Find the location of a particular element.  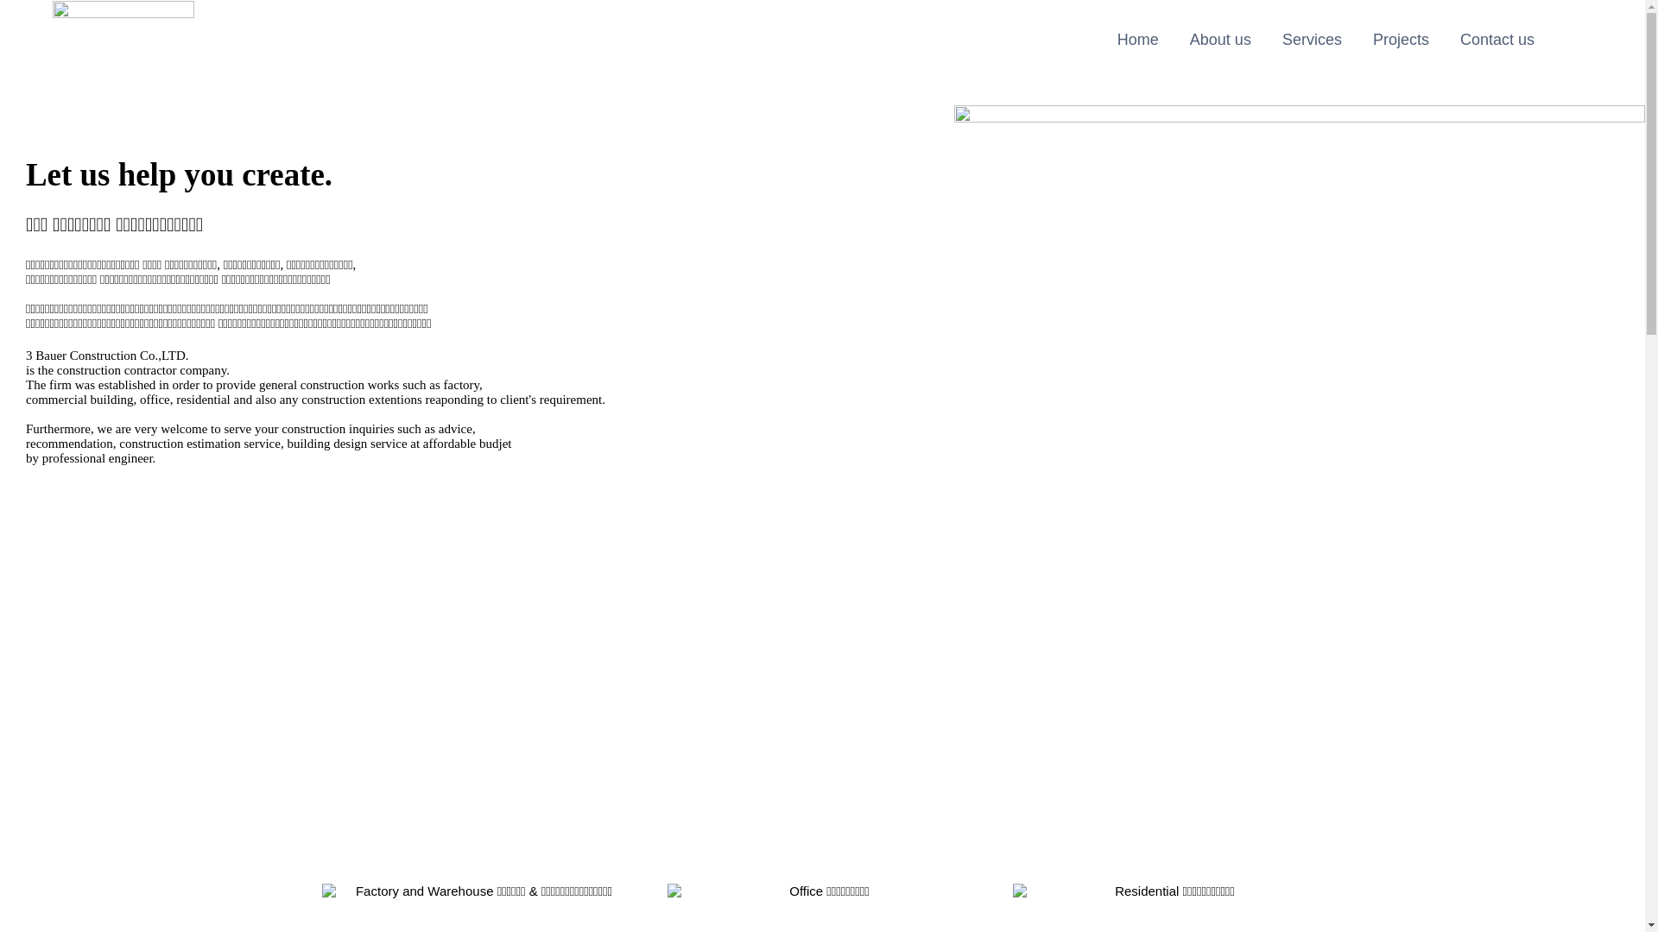

About us is located at coordinates (1221, 40).